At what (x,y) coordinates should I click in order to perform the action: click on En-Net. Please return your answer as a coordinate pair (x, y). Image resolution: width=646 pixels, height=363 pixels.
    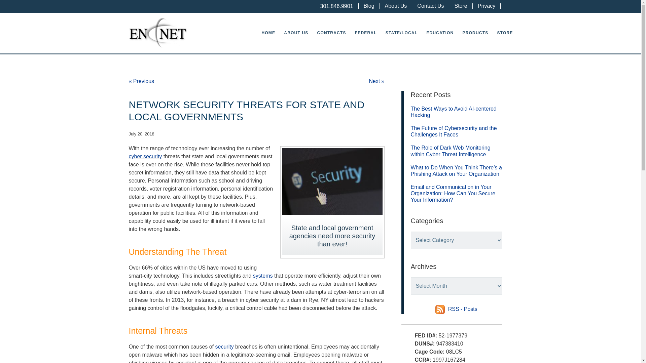
    Looking at the image, I should click on (158, 33).